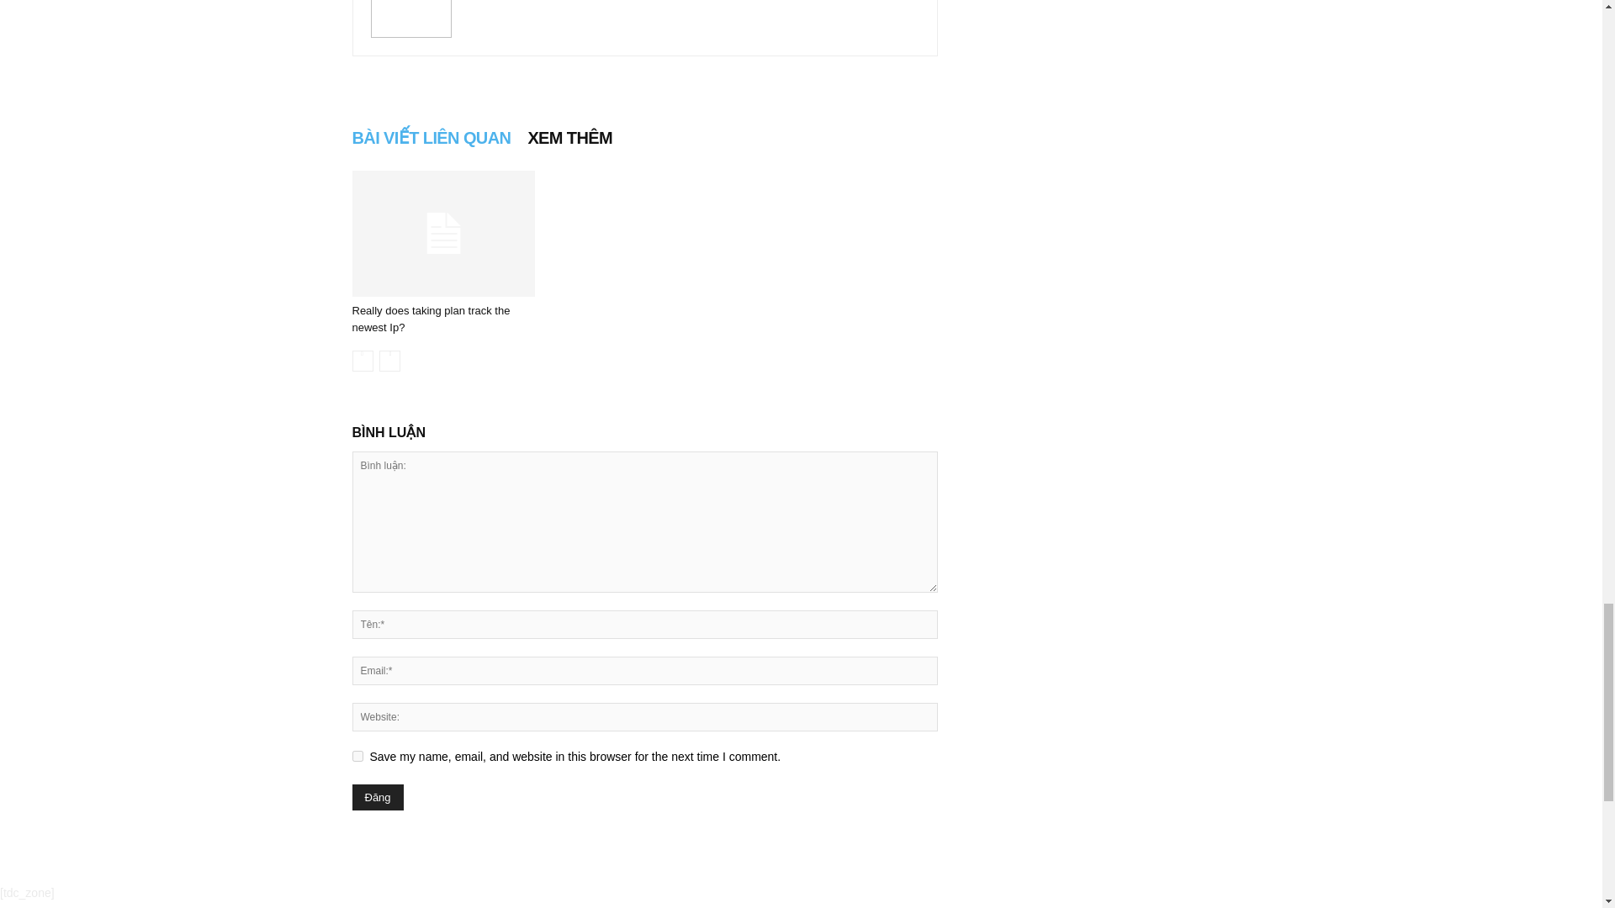 The image size is (1615, 908). I want to click on Really does taking plan track the newest Ip?, so click(431, 319).